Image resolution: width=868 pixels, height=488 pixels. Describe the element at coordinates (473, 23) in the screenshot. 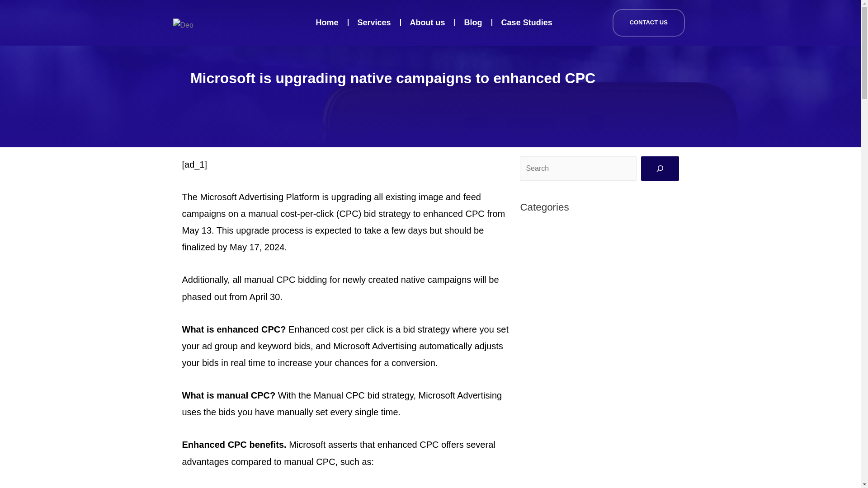

I see `Blog` at that location.